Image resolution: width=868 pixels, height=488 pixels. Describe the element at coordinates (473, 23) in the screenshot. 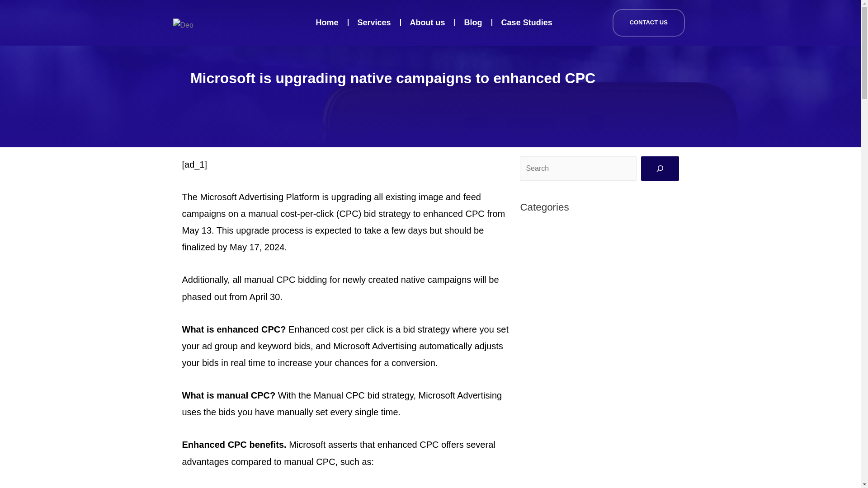

I see `Blog` at that location.